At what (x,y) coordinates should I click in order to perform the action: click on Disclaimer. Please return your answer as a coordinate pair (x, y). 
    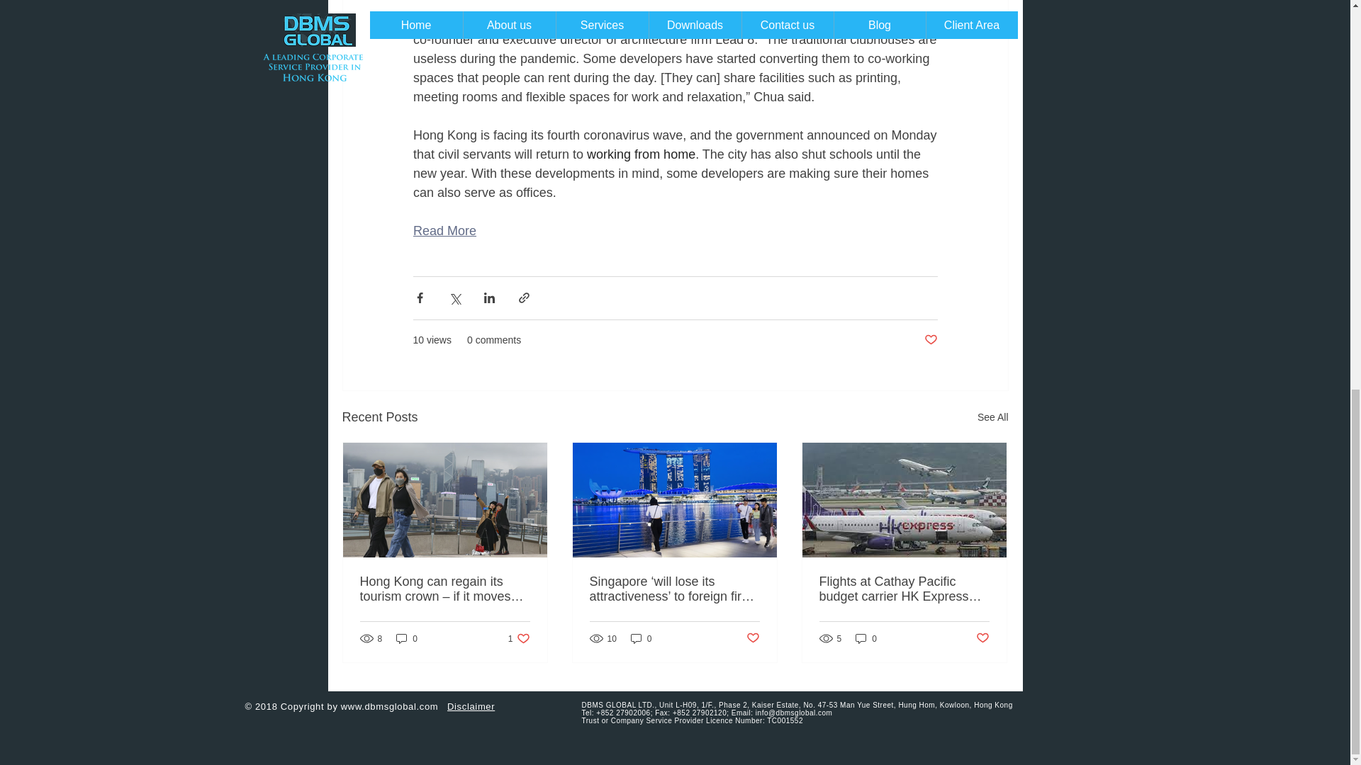
    Looking at the image, I should click on (390, 707).